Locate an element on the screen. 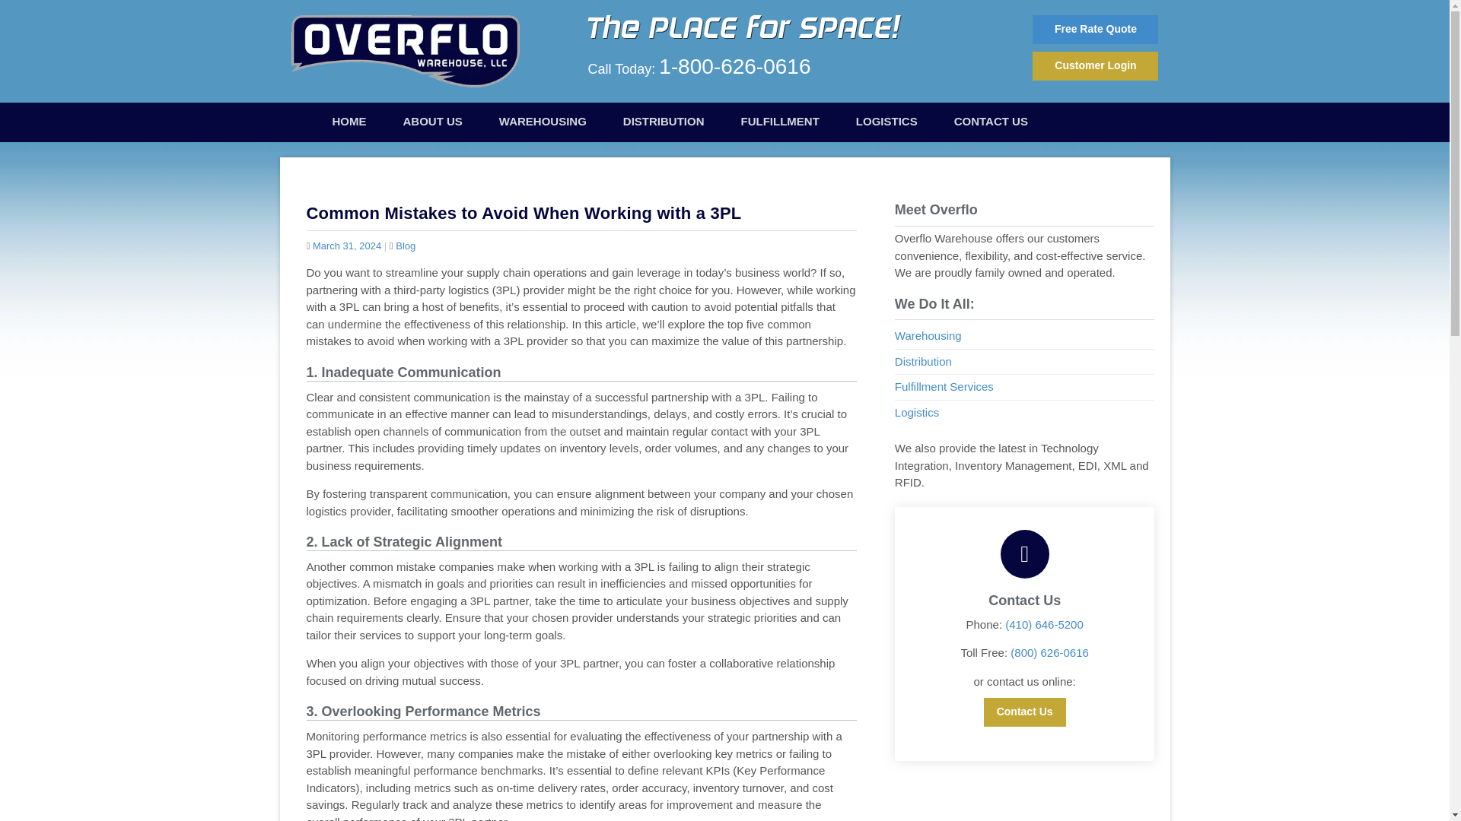  ABOUT US is located at coordinates (432, 122).